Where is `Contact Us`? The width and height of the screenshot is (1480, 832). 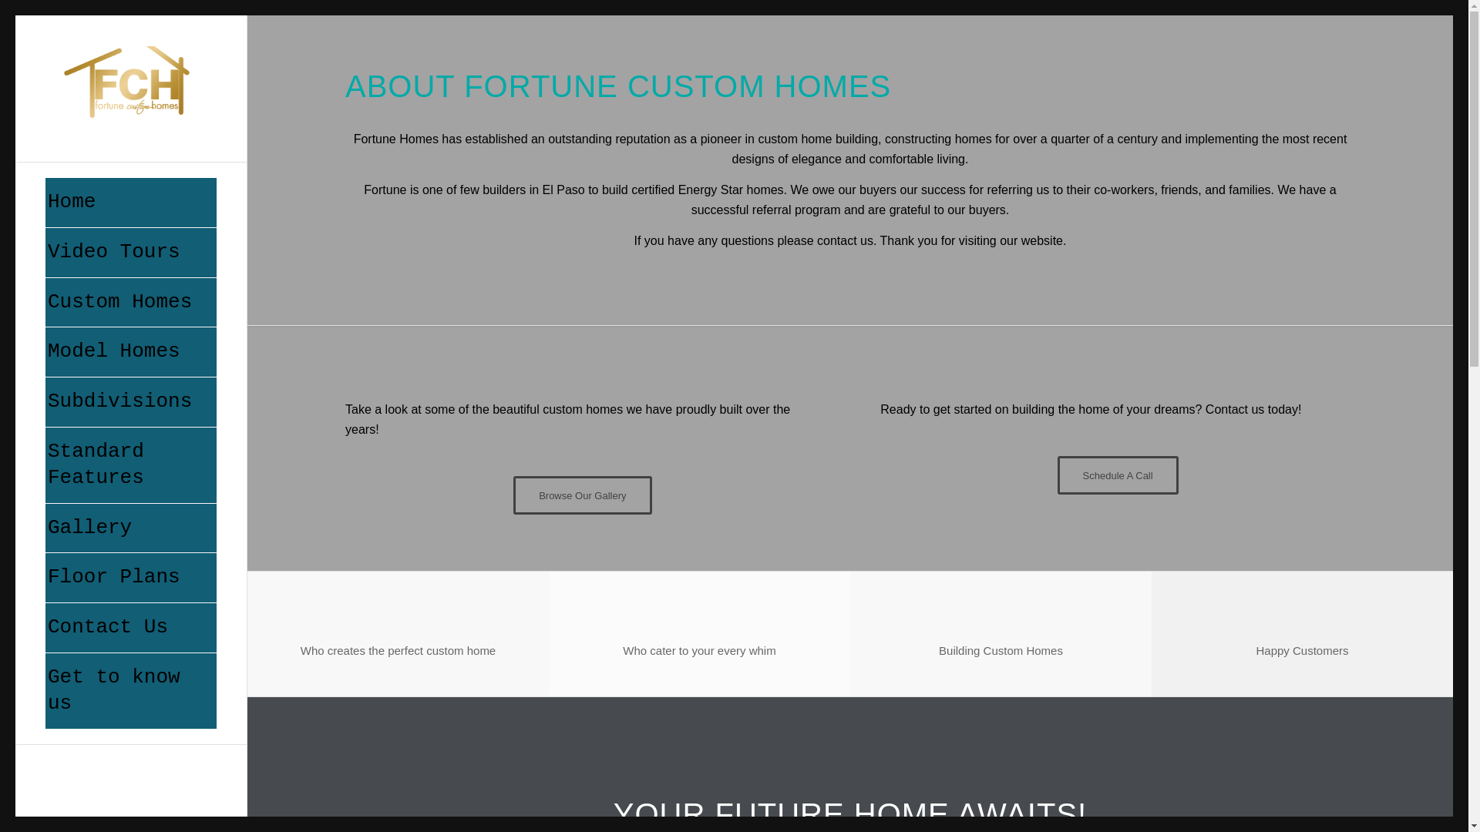
Contact Us is located at coordinates (131, 628).